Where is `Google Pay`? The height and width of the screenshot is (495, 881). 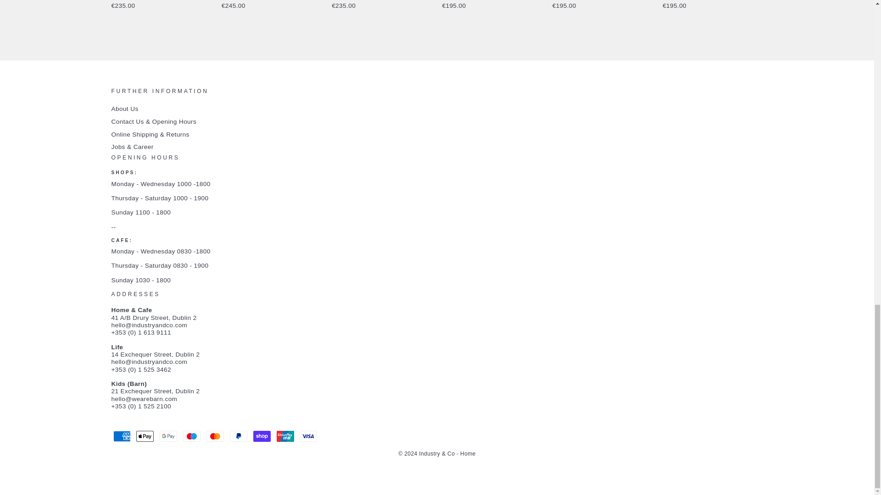
Google Pay is located at coordinates (168, 436).